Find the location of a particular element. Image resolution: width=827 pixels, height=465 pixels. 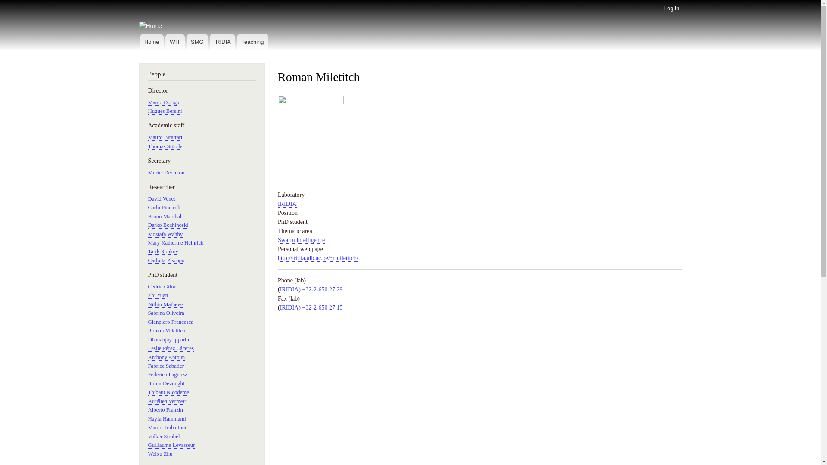

+32-2-650 27 29 is located at coordinates (322, 290).